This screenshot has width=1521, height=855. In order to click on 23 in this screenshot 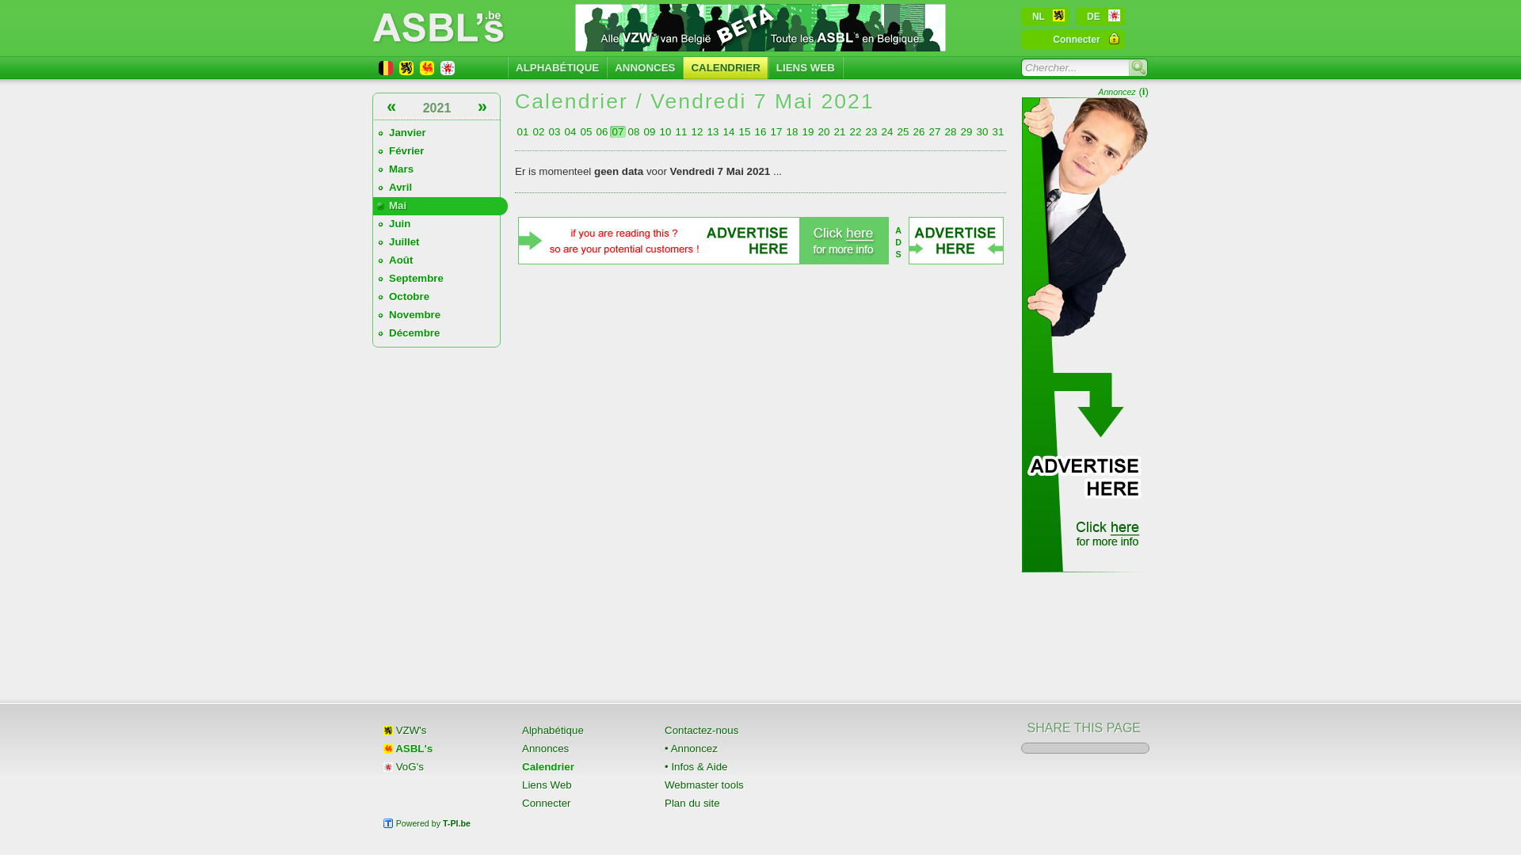, I will do `click(871, 131)`.